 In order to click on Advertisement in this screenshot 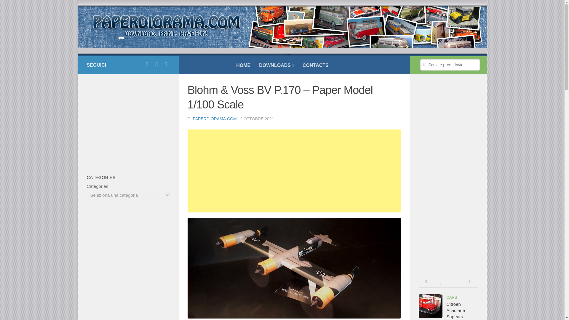, I will do `click(294, 171)`.